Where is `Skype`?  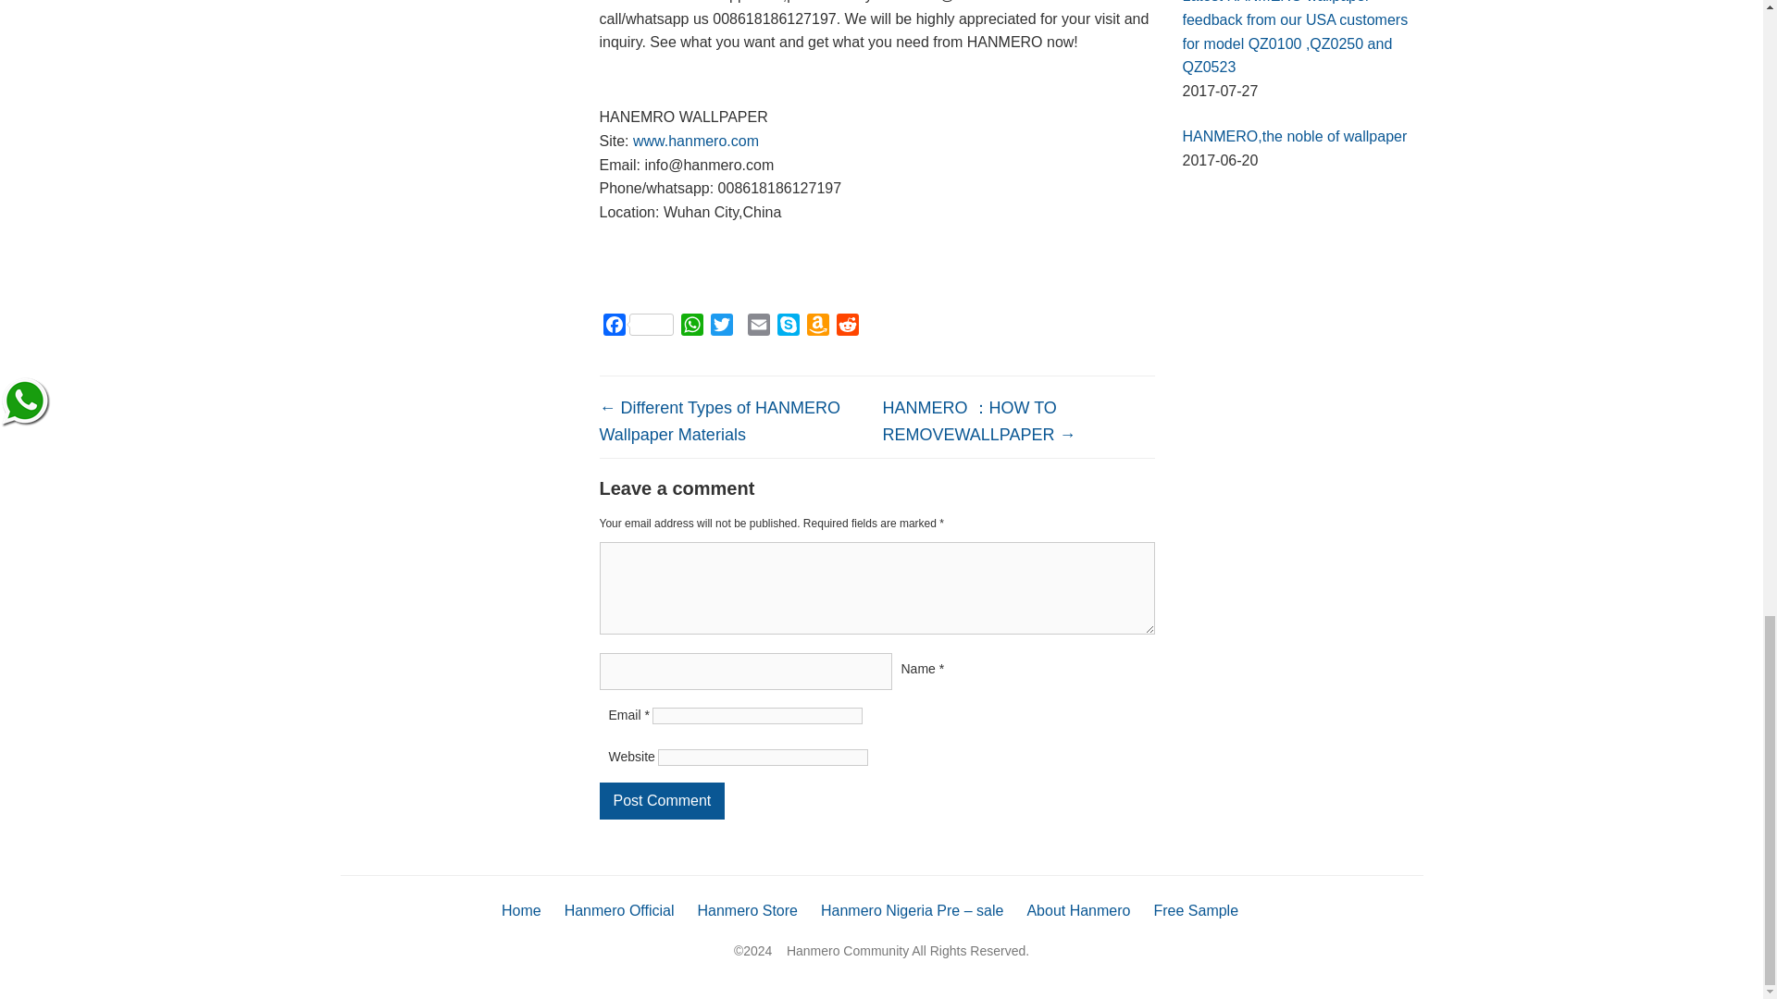
Skype is located at coordinates (788, 327).